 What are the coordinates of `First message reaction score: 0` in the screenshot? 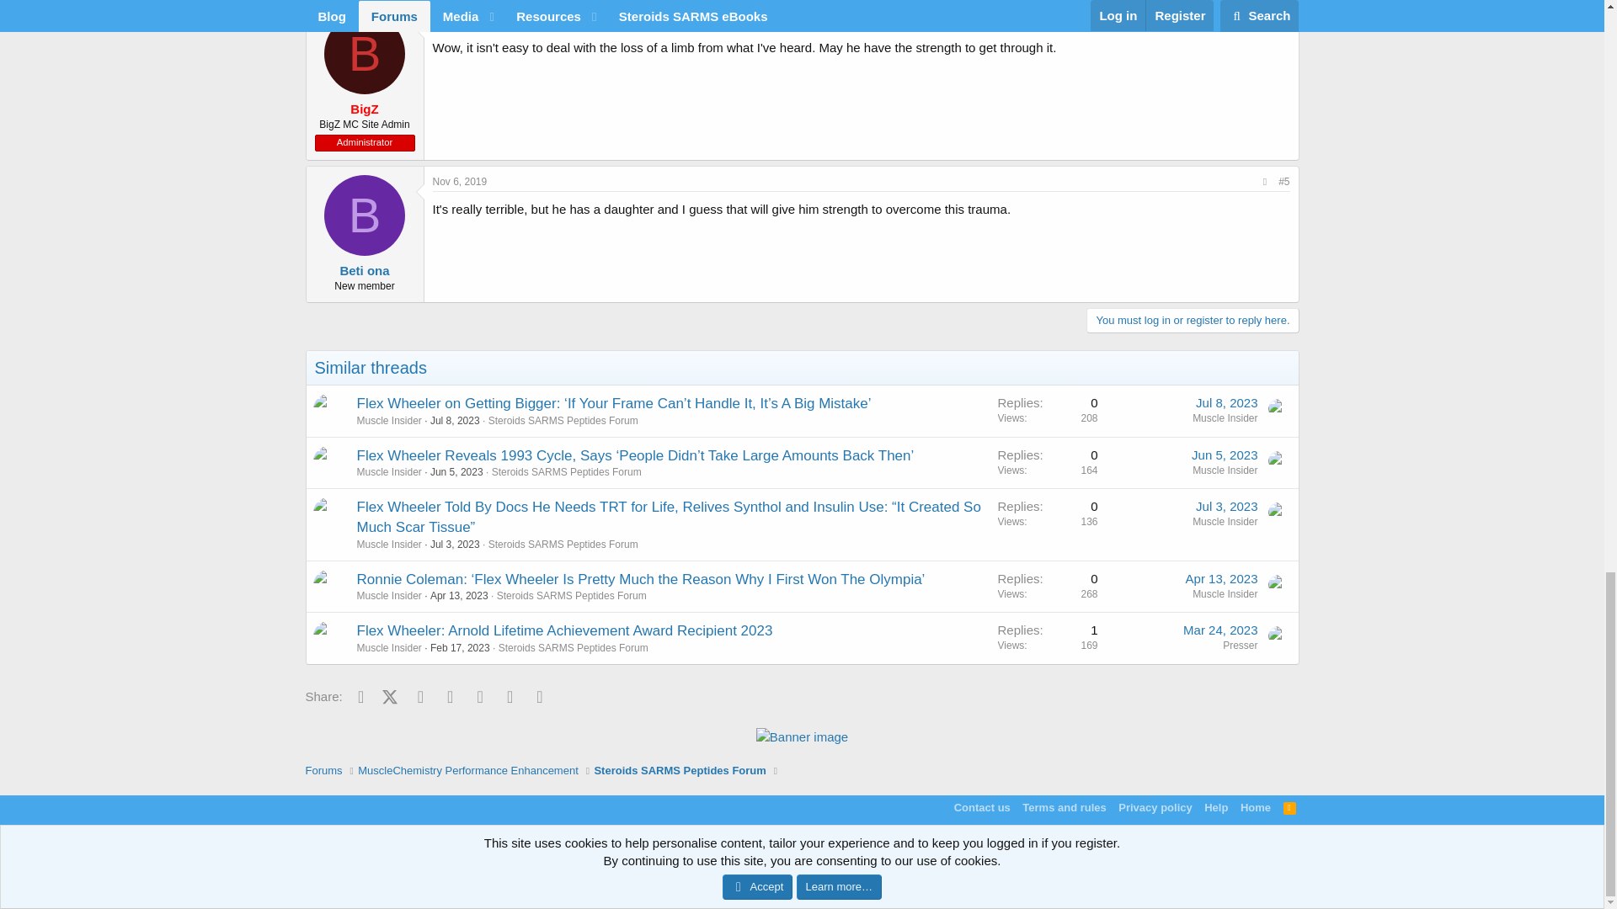 It's located at (1047, 411).